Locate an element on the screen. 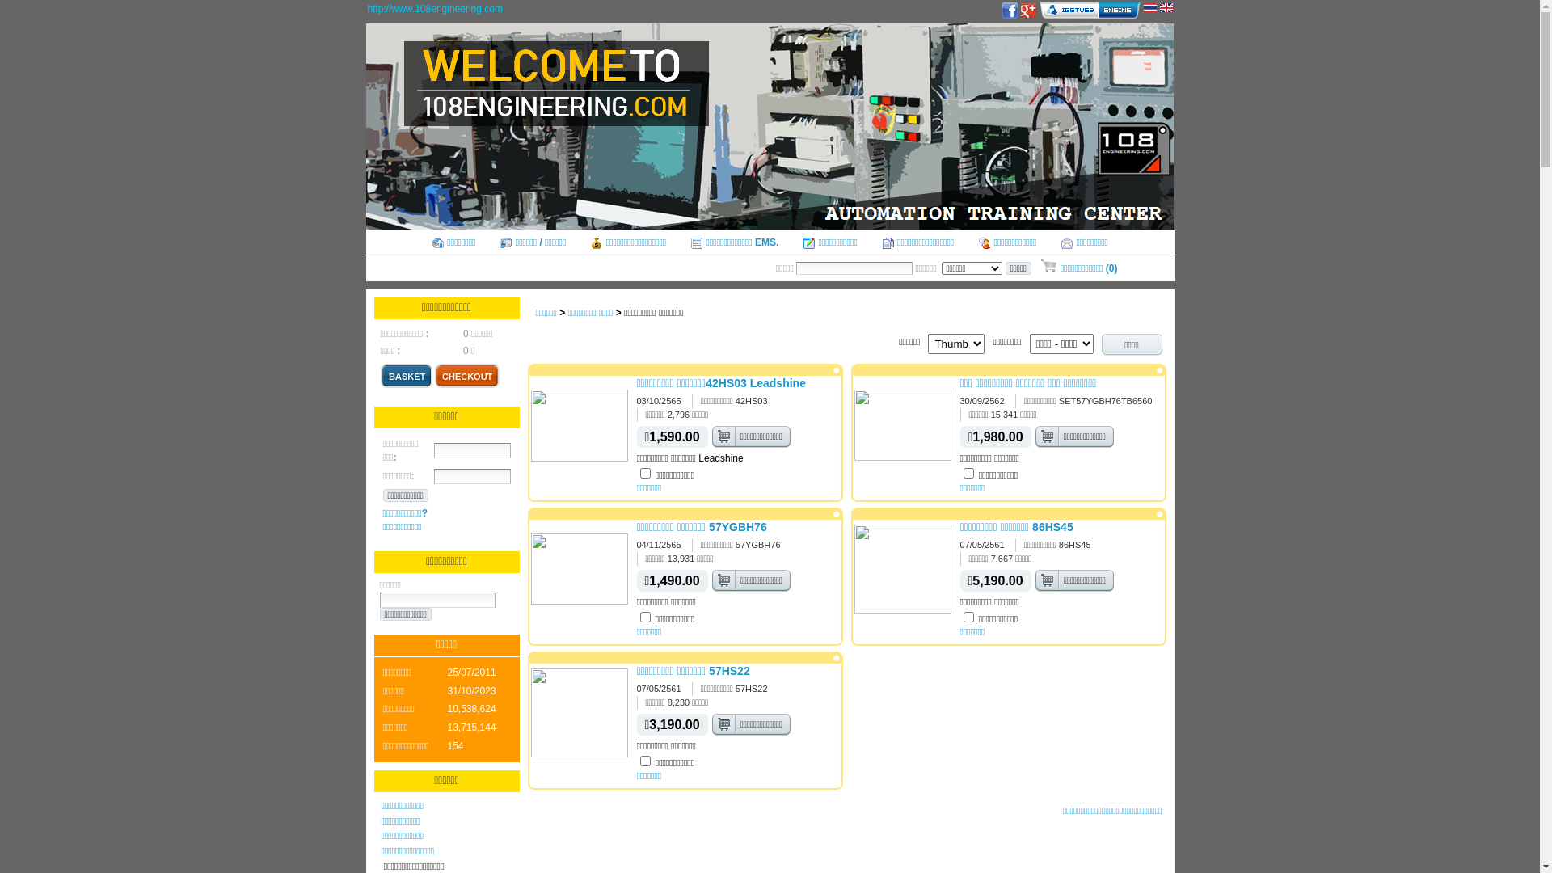 The width and height of the screenshot is (1552, 873). http://www.108engineering.com is located at coordinates (435, 9).